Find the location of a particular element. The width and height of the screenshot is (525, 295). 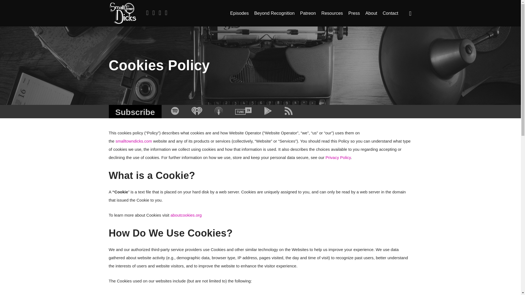

Press is located at coordinates (354, 13).